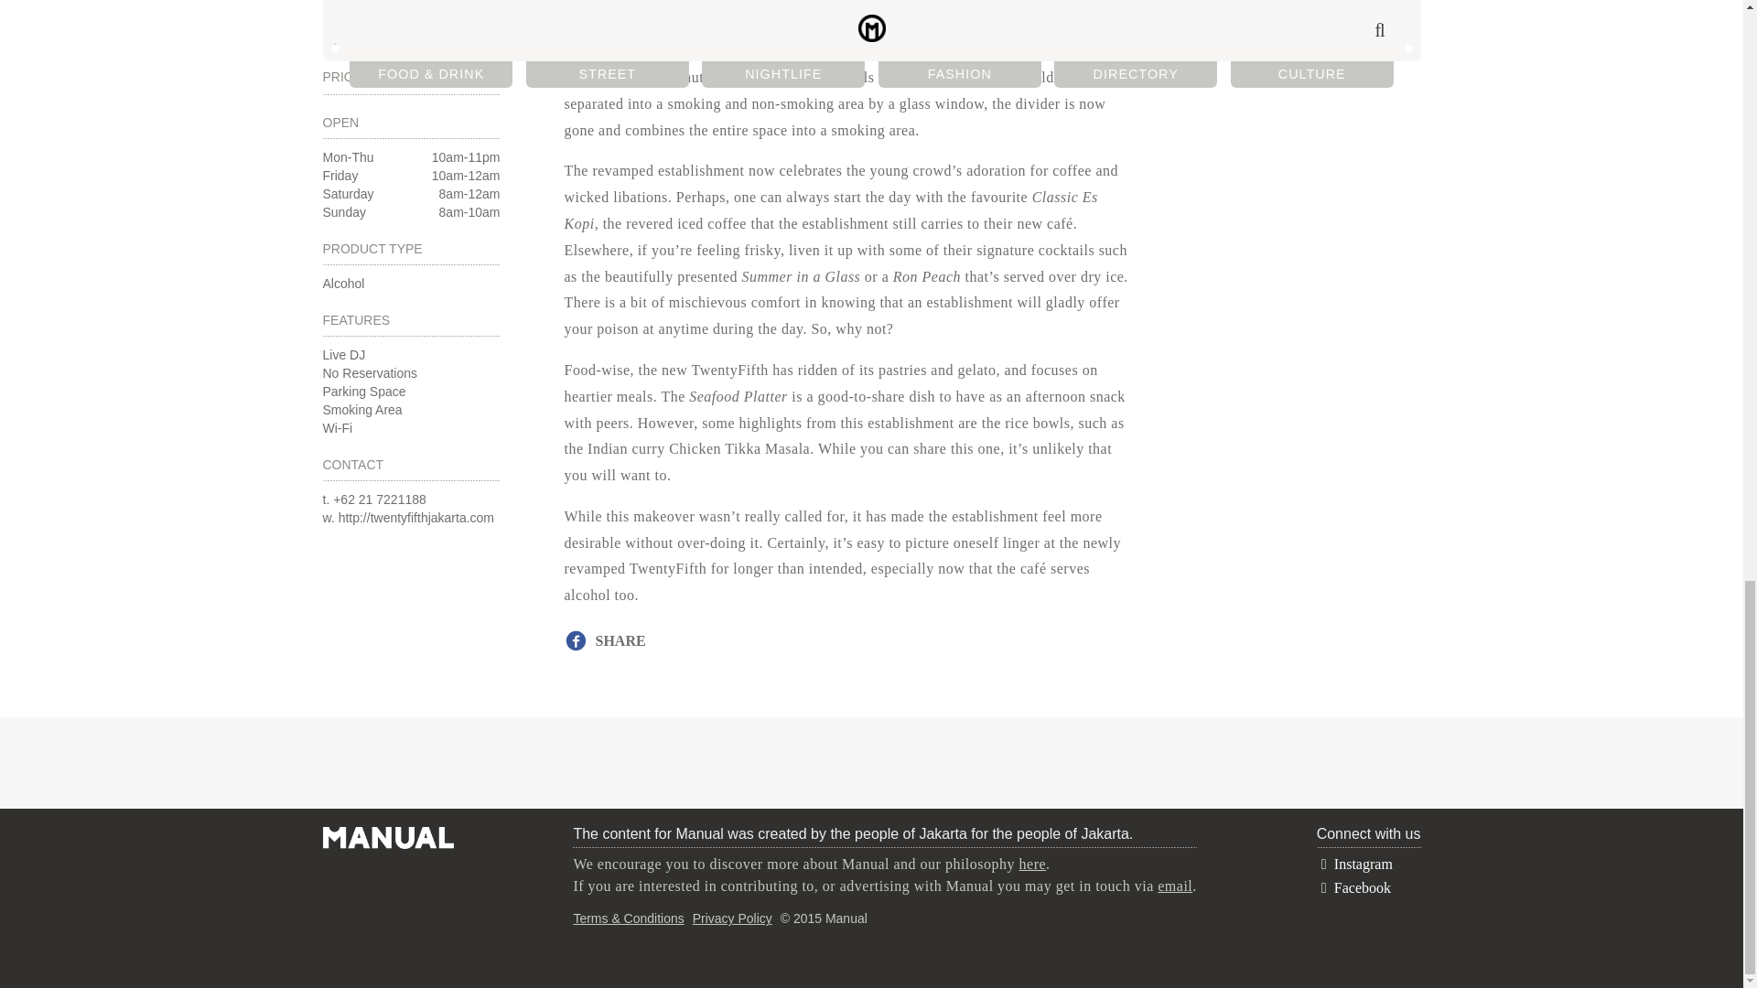 This screenshot has width=1757, height=988. Describe the element at coordinates (342, 284) in the screenshot. I see `Alcohol` at that location.